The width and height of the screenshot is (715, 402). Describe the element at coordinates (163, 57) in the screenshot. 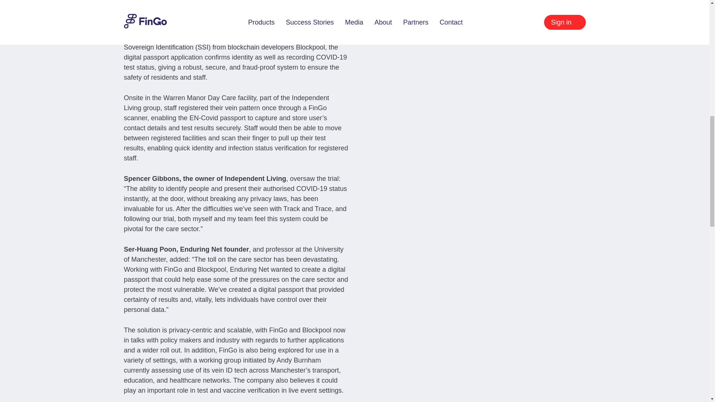

I see `digital passport application` at that location.